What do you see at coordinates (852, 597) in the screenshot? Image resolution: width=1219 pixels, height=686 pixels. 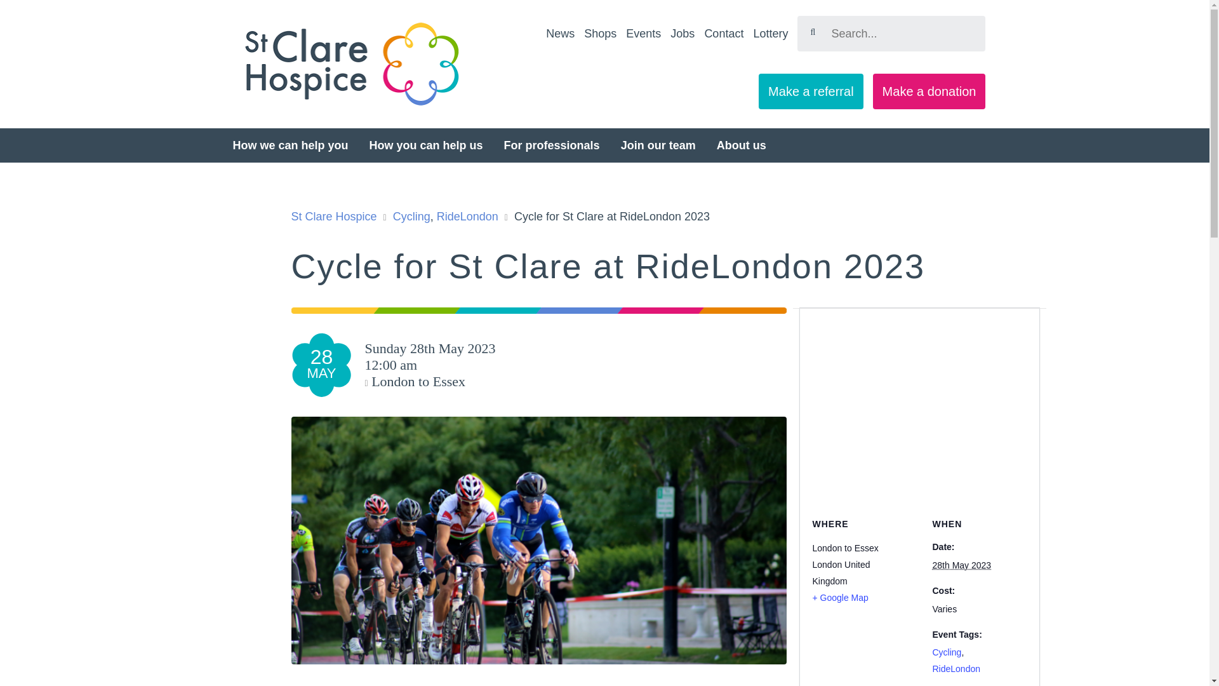 I see `Click to view a Google Map` at bounding box center [852, 597].